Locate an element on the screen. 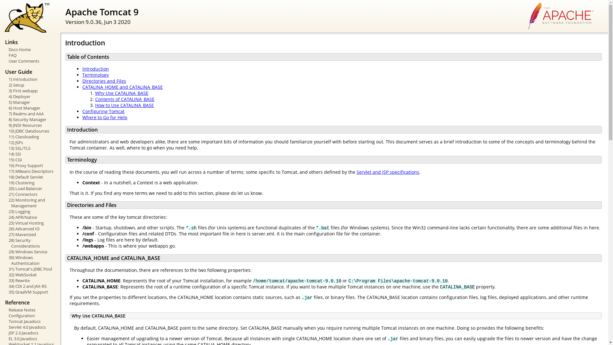 Image resolution: width=613 pixels, height=345 pixels. 27) Mavenized is located at coordinates (31, 234).